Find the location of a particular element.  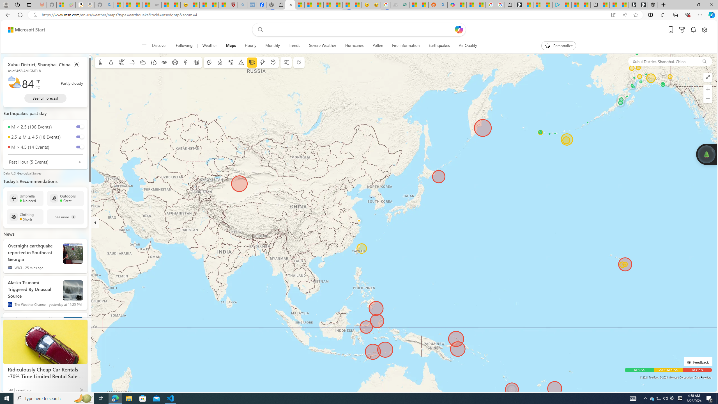

Enter full screen mode is located at coordinates (708, 77).